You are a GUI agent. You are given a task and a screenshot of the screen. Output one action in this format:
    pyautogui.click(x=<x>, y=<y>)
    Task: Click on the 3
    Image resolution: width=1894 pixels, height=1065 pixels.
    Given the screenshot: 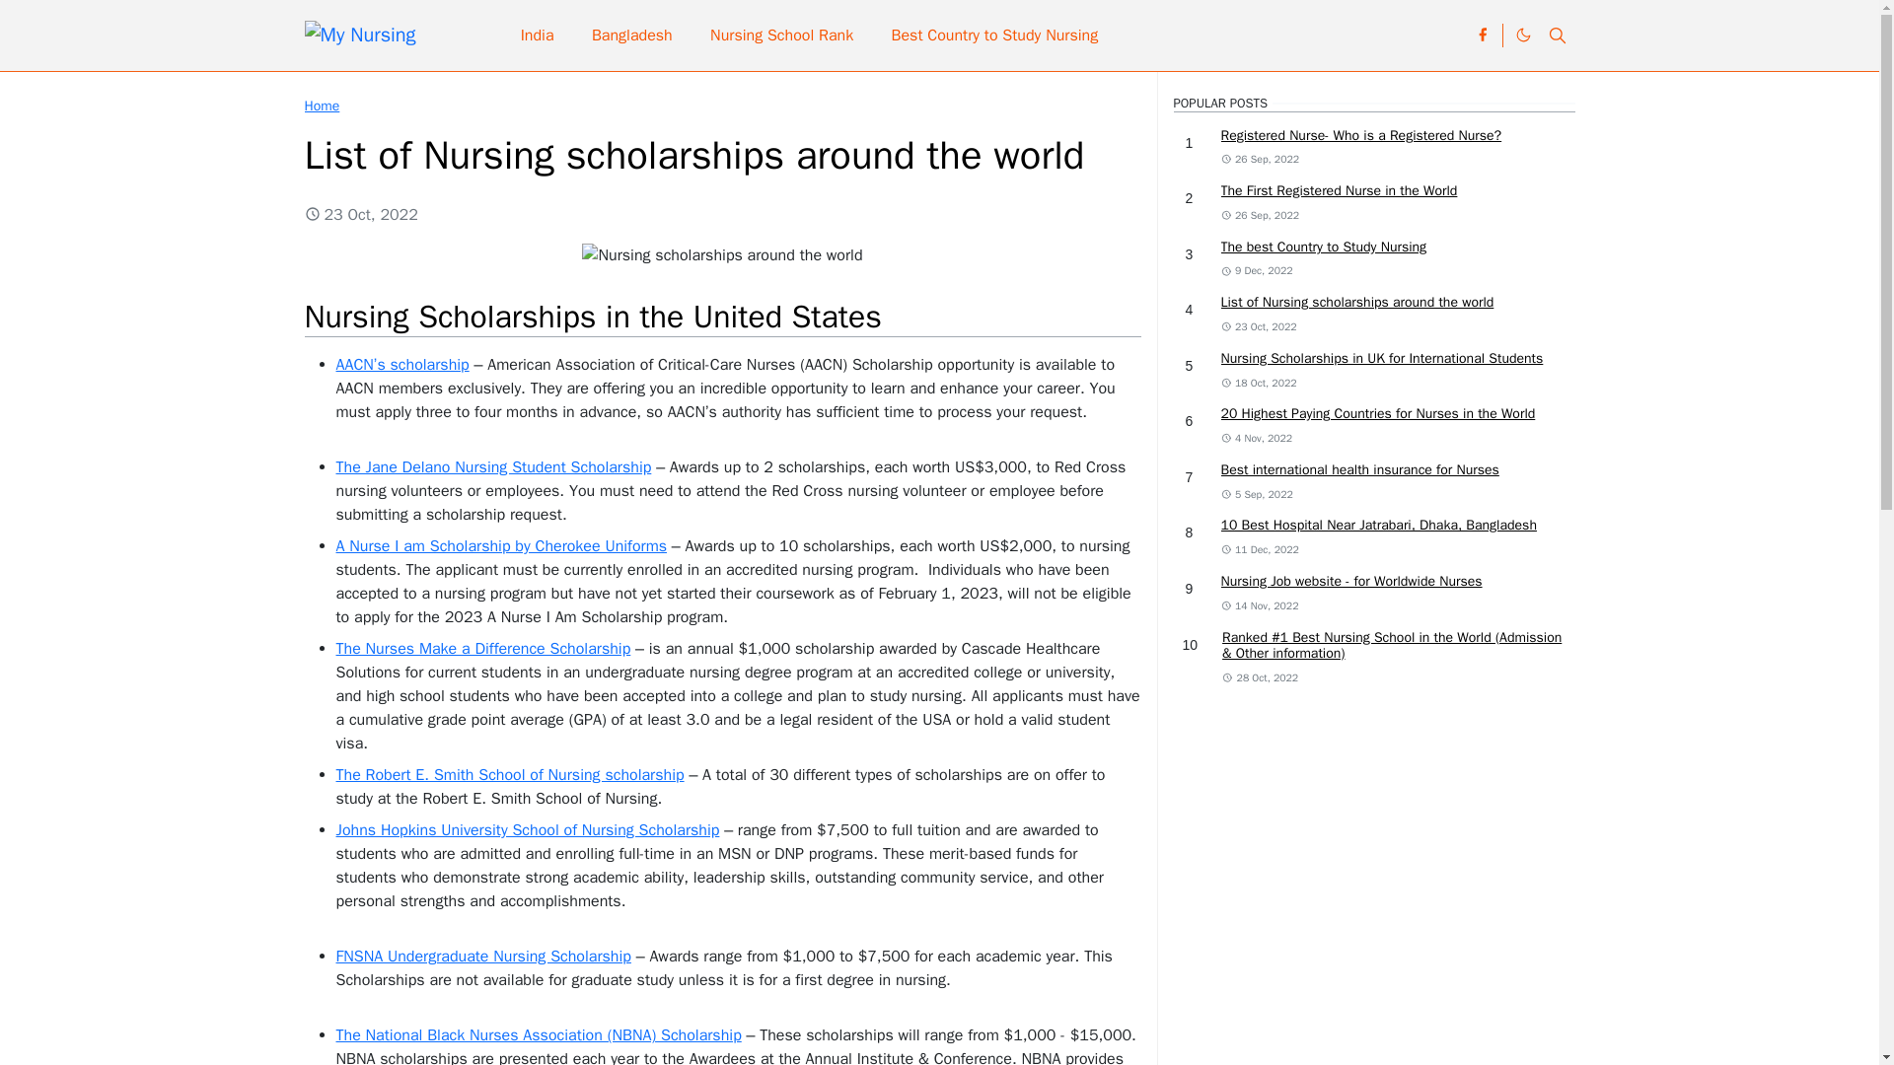 What is the action you would take?
    pyautogui.click(x=1190, y=255)
    